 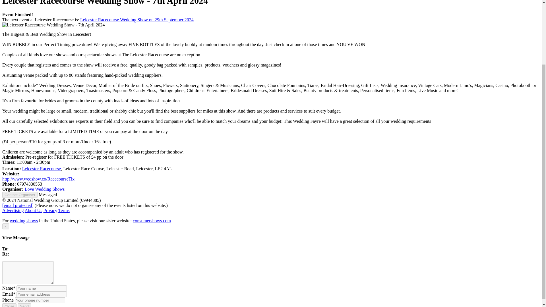 I want to click on Contact Organiser, so click(x=20, y=195).